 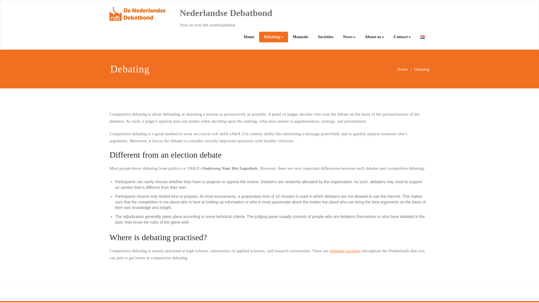 I want to click on News, so click(x=349, y=37).